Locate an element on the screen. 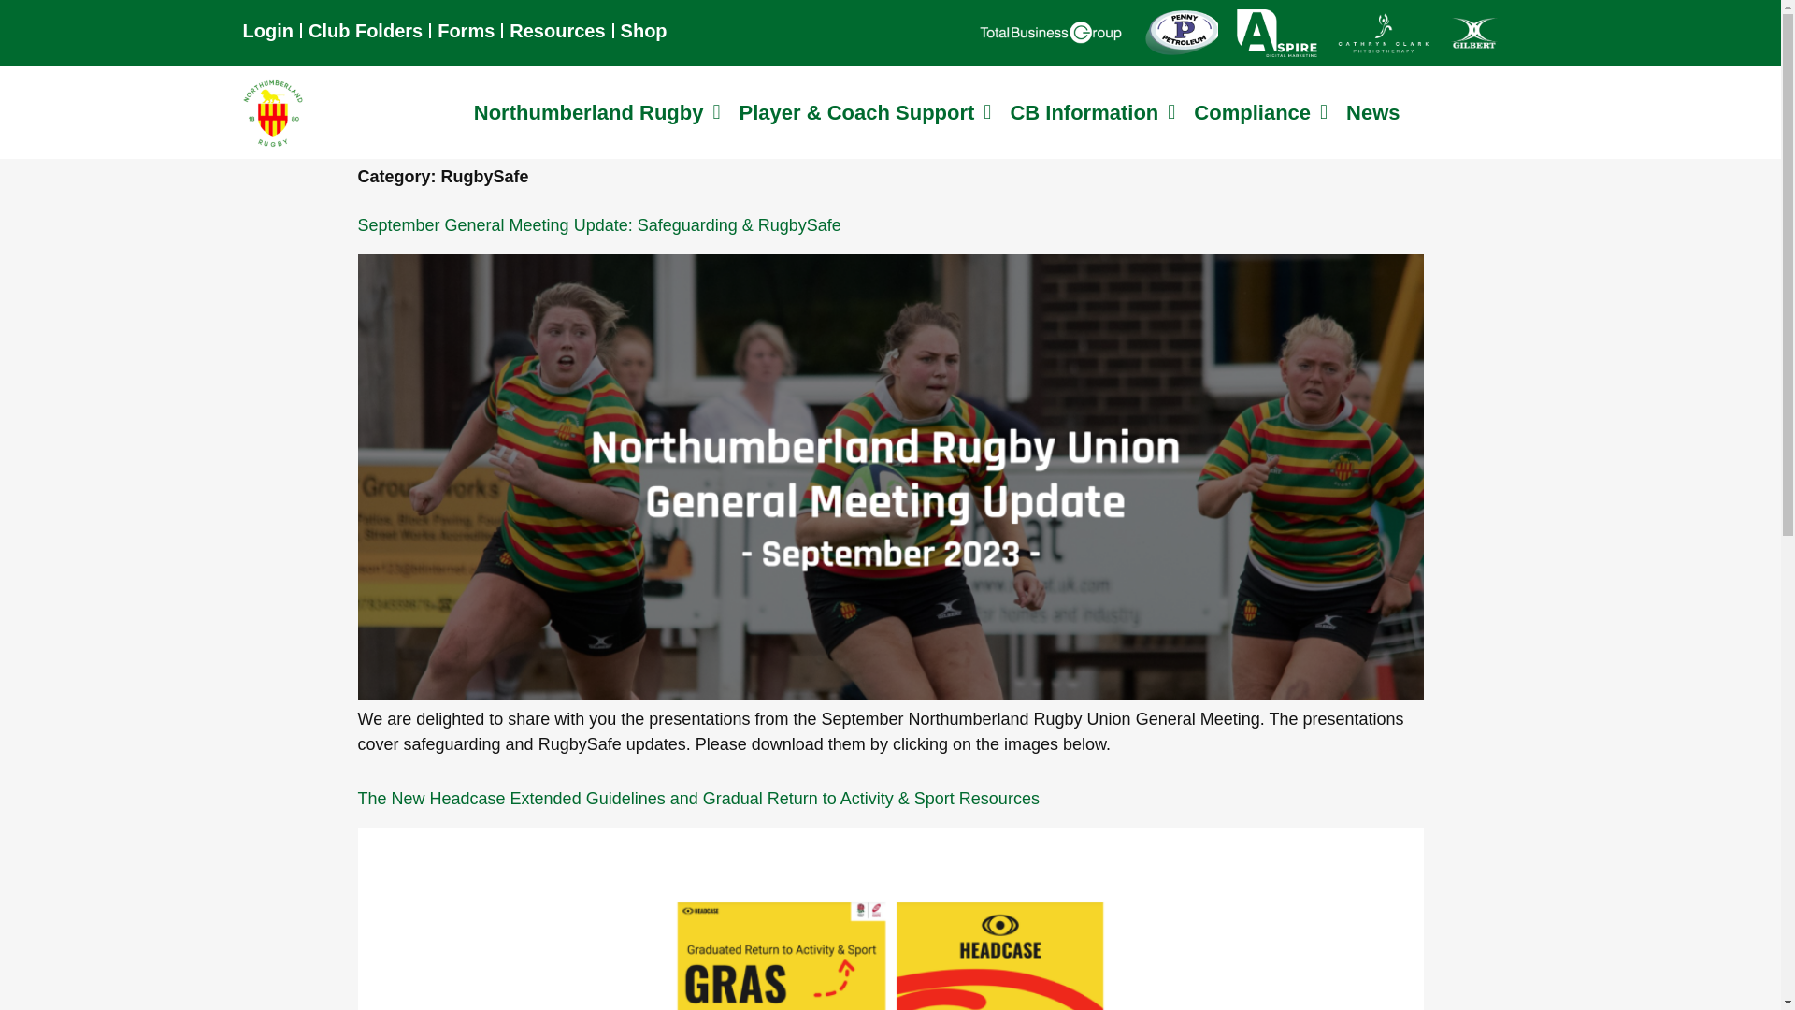 Image resolution: width=1795 pixels, height=1010 pixels. Northumberland Rugby is located at coordinates (597, 112).